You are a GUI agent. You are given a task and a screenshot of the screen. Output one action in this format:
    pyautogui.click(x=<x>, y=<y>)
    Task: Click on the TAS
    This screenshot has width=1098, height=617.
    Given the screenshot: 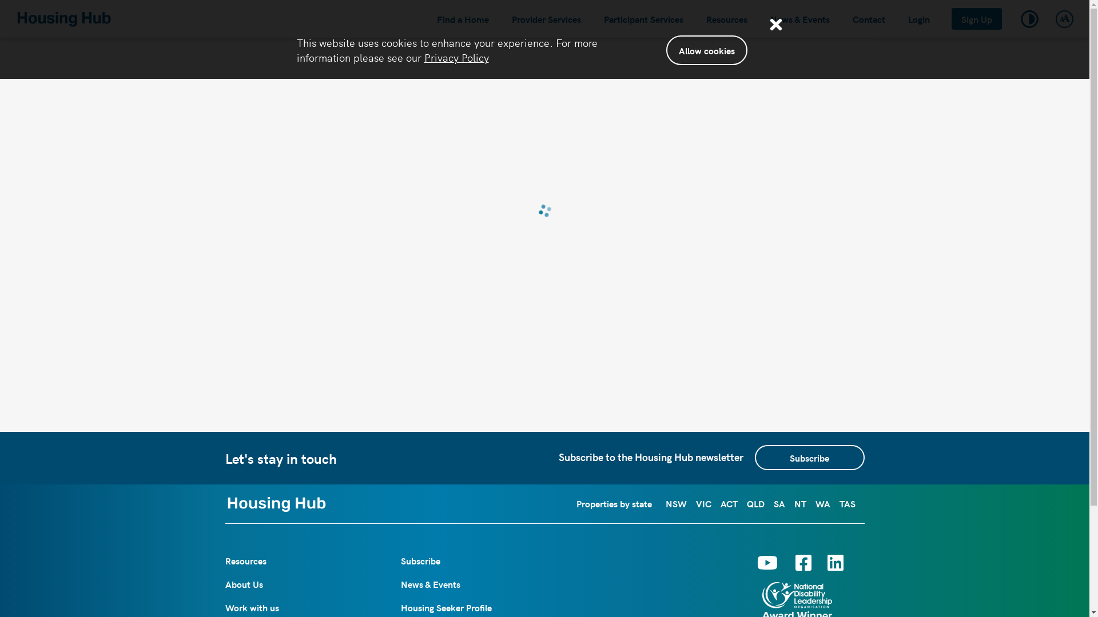 What is the action you would take?
    pyautogui.click(x=848, y=503)
    